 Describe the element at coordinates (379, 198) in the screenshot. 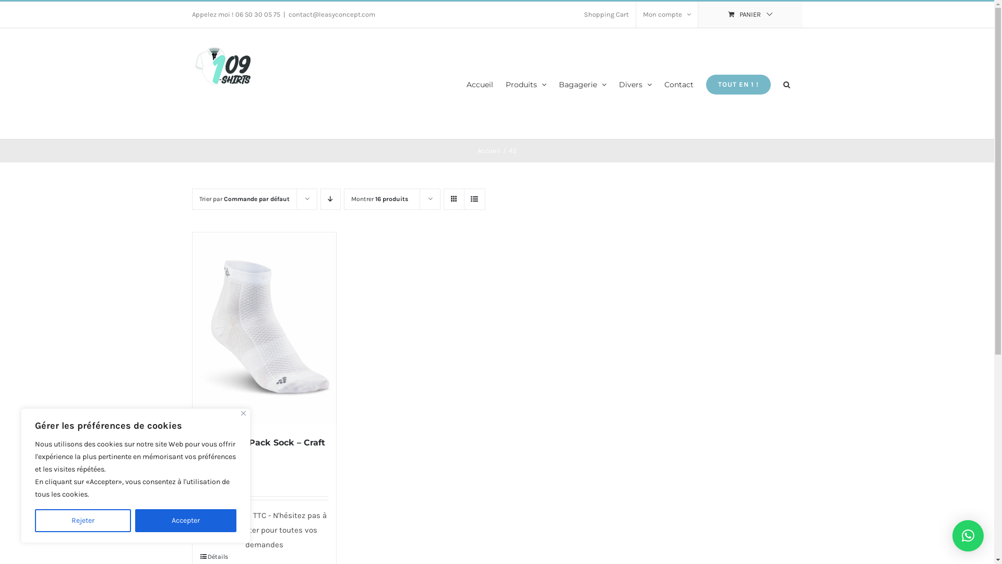

I see `Montrer 16 produits` at that location.